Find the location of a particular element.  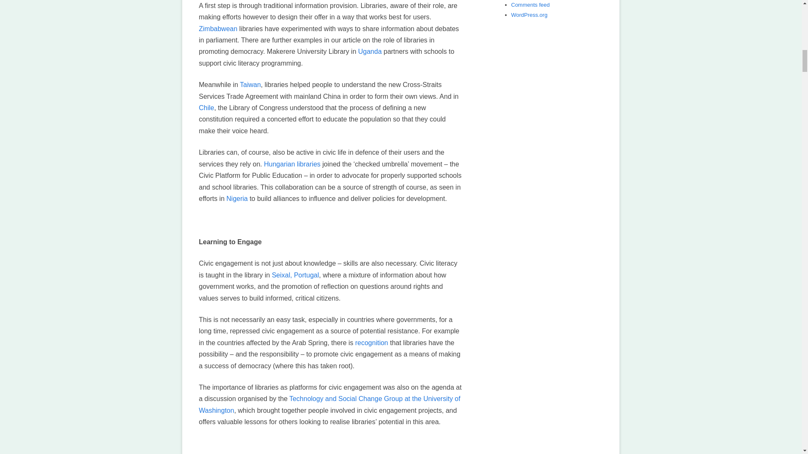

Hungarian libraries is located at coordinates (292, 164).